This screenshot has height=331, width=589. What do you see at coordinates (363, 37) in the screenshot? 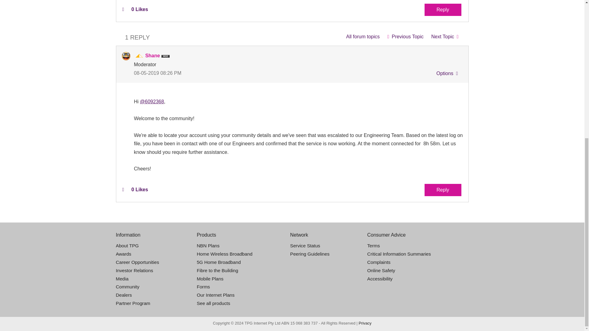
I see `Accounts and Billing` at bounding box center [363, 37].